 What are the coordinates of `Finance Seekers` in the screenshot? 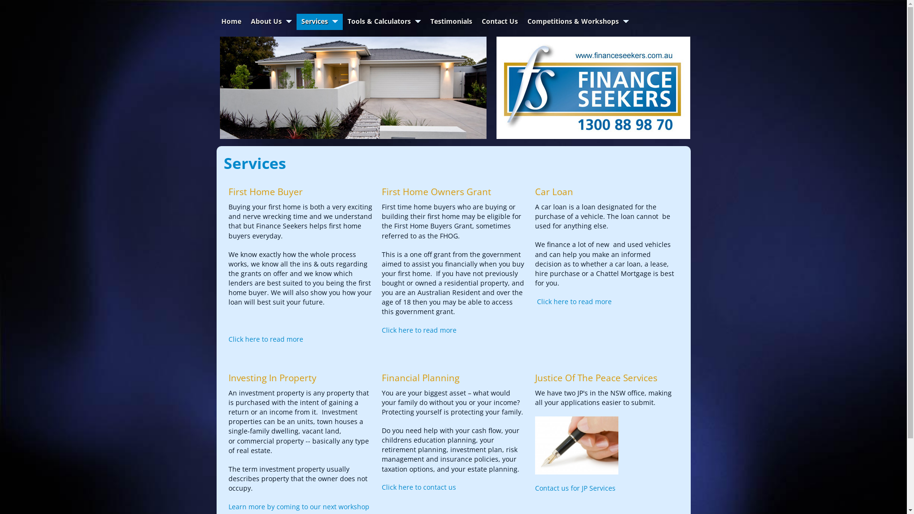 It's located at (593, 88).